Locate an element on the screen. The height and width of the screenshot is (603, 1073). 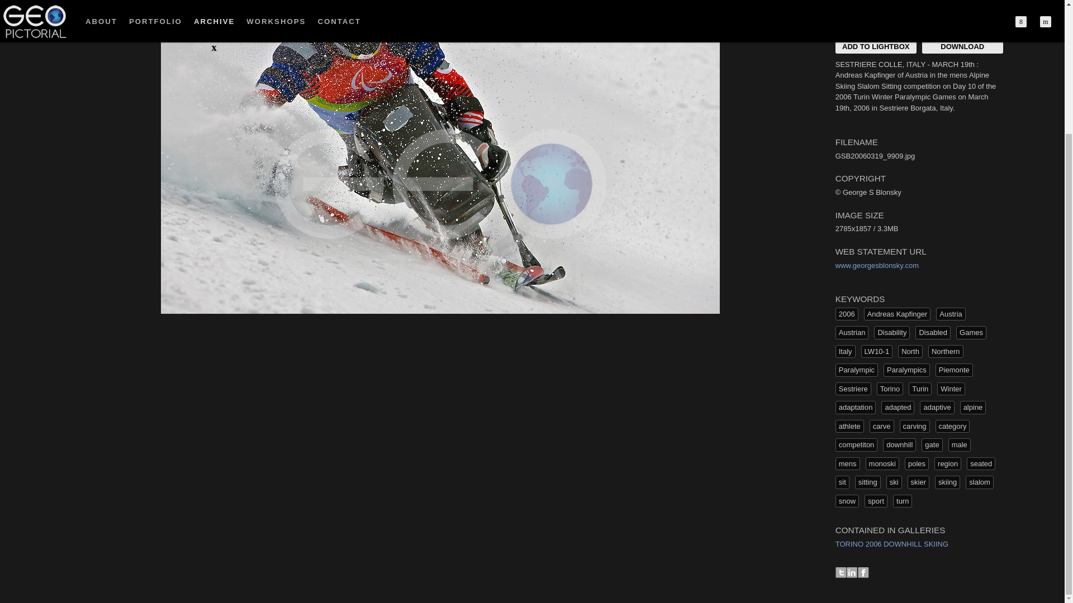
Games is located at coordinates (971, 333).